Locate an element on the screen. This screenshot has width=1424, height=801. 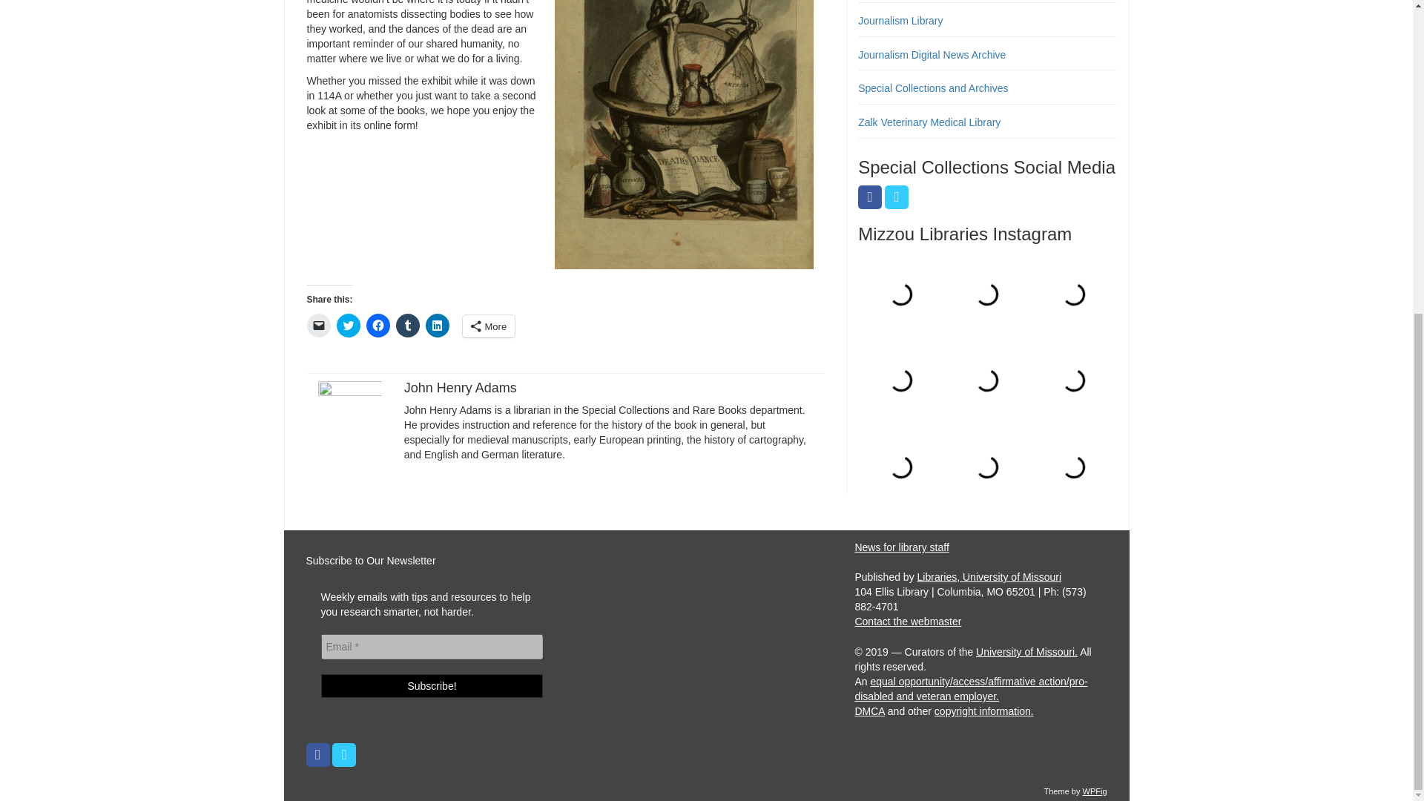
Click to email a link to a friend is located at coordinates (319, 325).